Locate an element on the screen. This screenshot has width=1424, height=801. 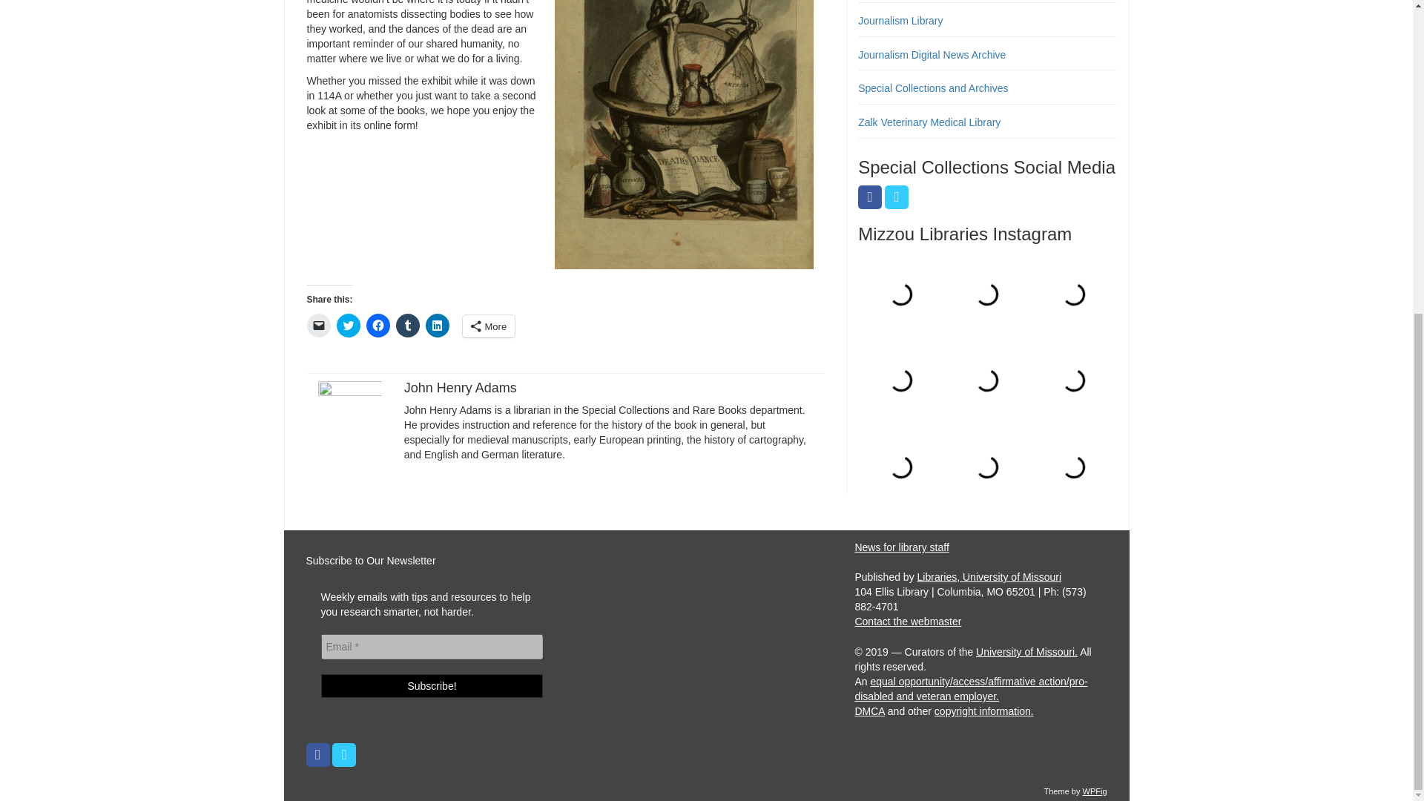
Click to email a link to a friend is located at coordinates (319, 325).